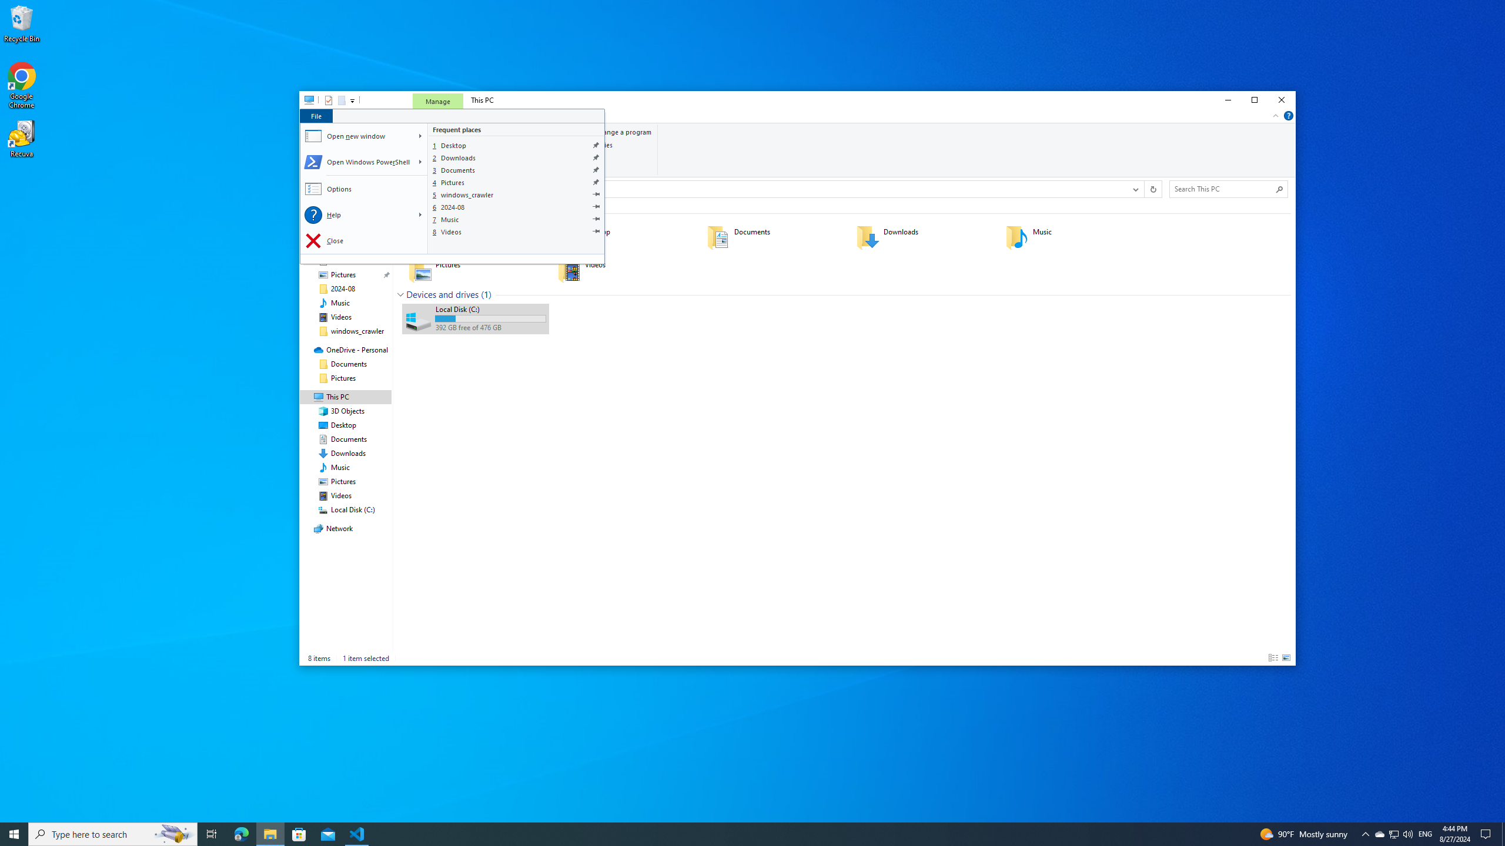 This screenshot has height=846, width=1505. Describe the element at coordinates (421, 162) in the screenshot. I see `S` at that location.